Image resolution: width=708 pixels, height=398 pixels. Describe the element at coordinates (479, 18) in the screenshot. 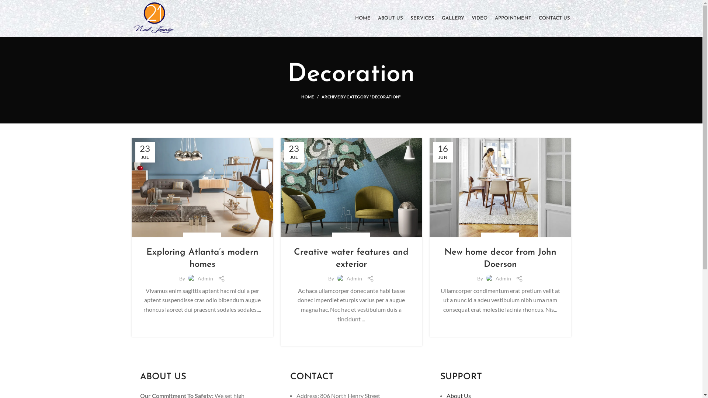

I see `VIDEO` at that location.